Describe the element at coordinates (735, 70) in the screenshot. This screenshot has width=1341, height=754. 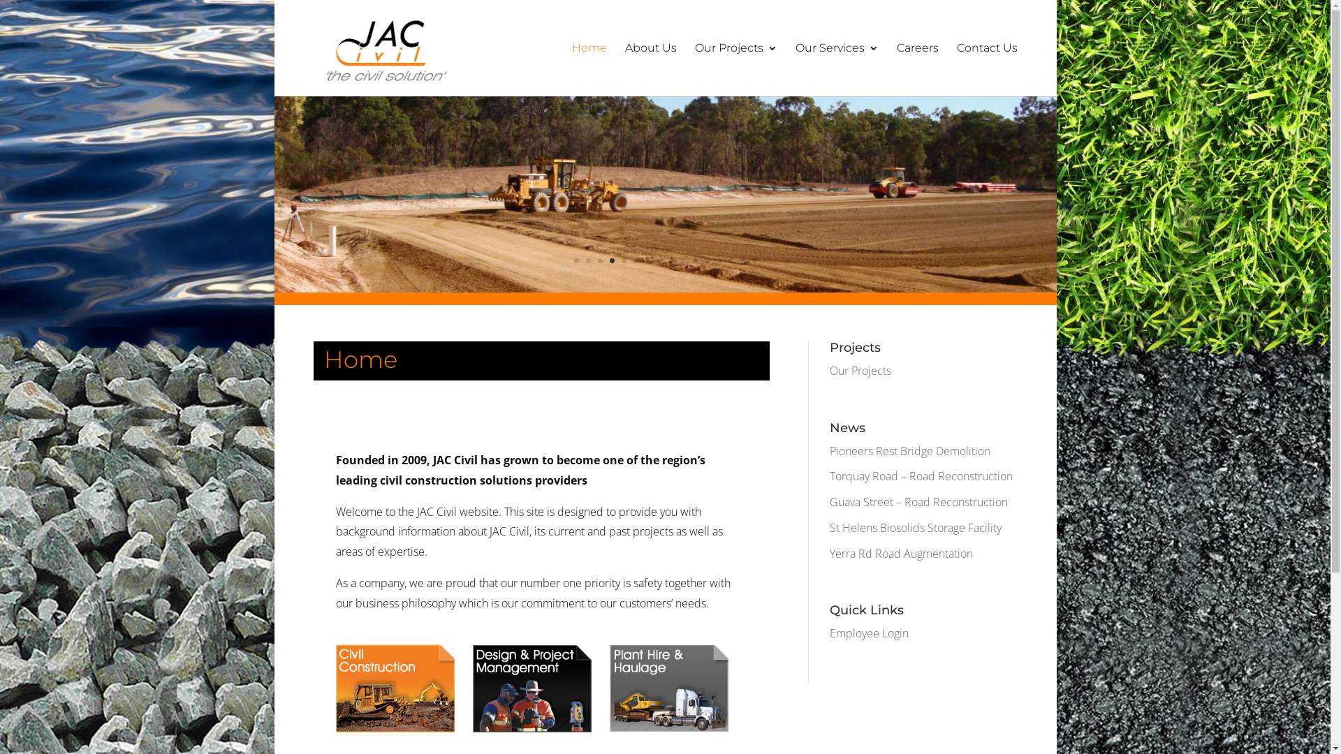
I see `Our Projects` at that location.